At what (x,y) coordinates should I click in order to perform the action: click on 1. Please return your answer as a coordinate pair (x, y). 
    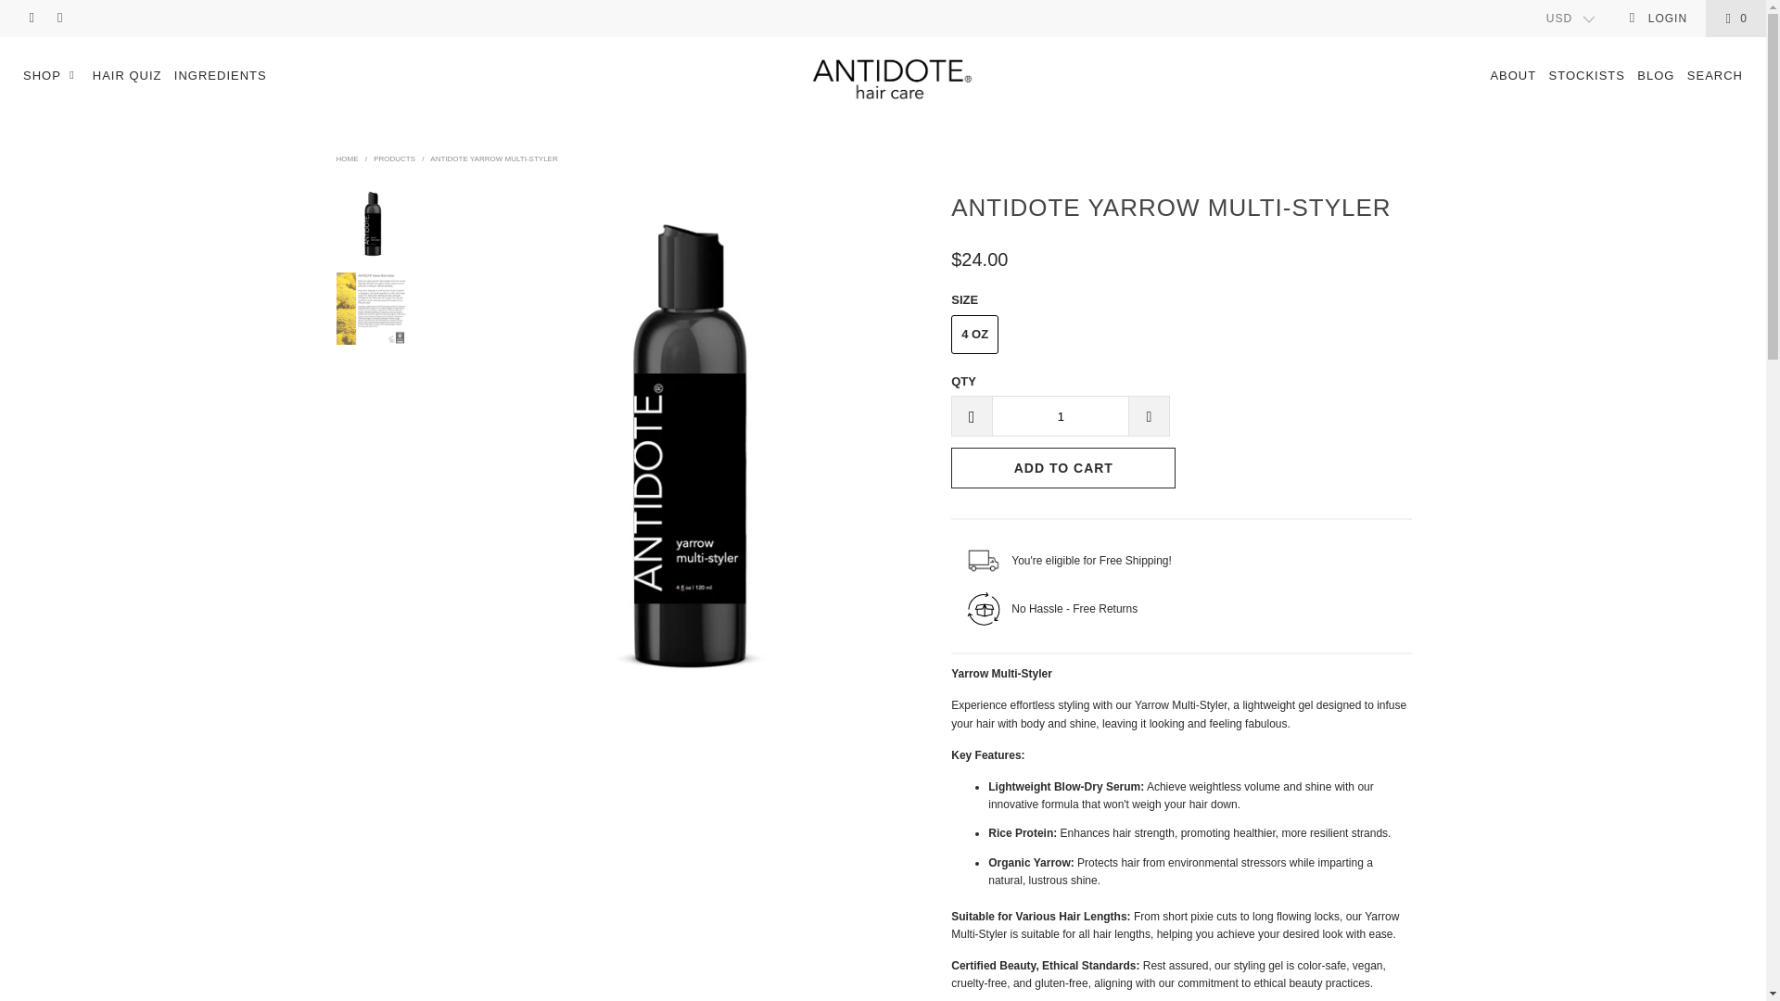
    Looking at the image, I should click on (1060, 415).